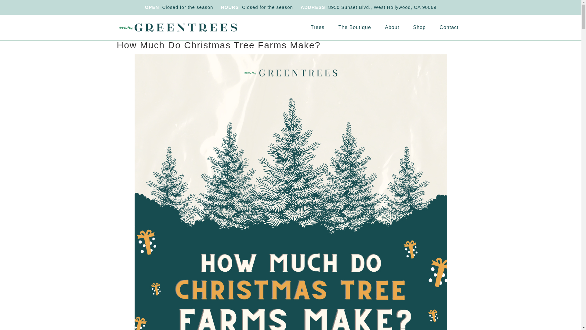 The image size is (586, 330). Describe the element at coordinates (392, 27) in the screenshot. I see `About` at that location.